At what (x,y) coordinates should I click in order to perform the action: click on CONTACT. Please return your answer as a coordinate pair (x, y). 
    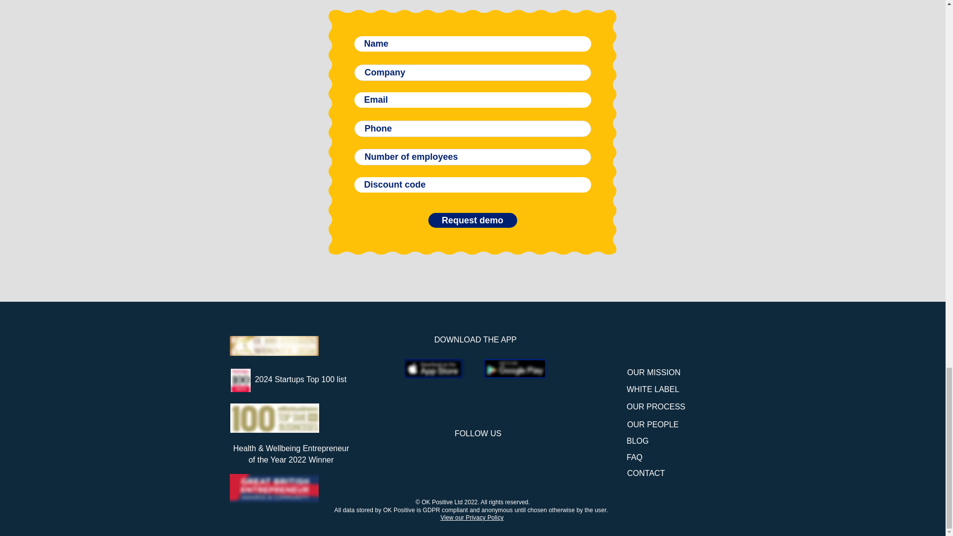
    Looking at the image, I should click on (646, 473).